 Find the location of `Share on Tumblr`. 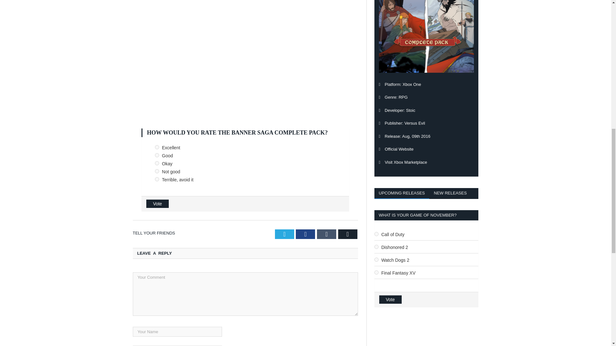

Share on Tumblr is located at coordinates (327, 234).